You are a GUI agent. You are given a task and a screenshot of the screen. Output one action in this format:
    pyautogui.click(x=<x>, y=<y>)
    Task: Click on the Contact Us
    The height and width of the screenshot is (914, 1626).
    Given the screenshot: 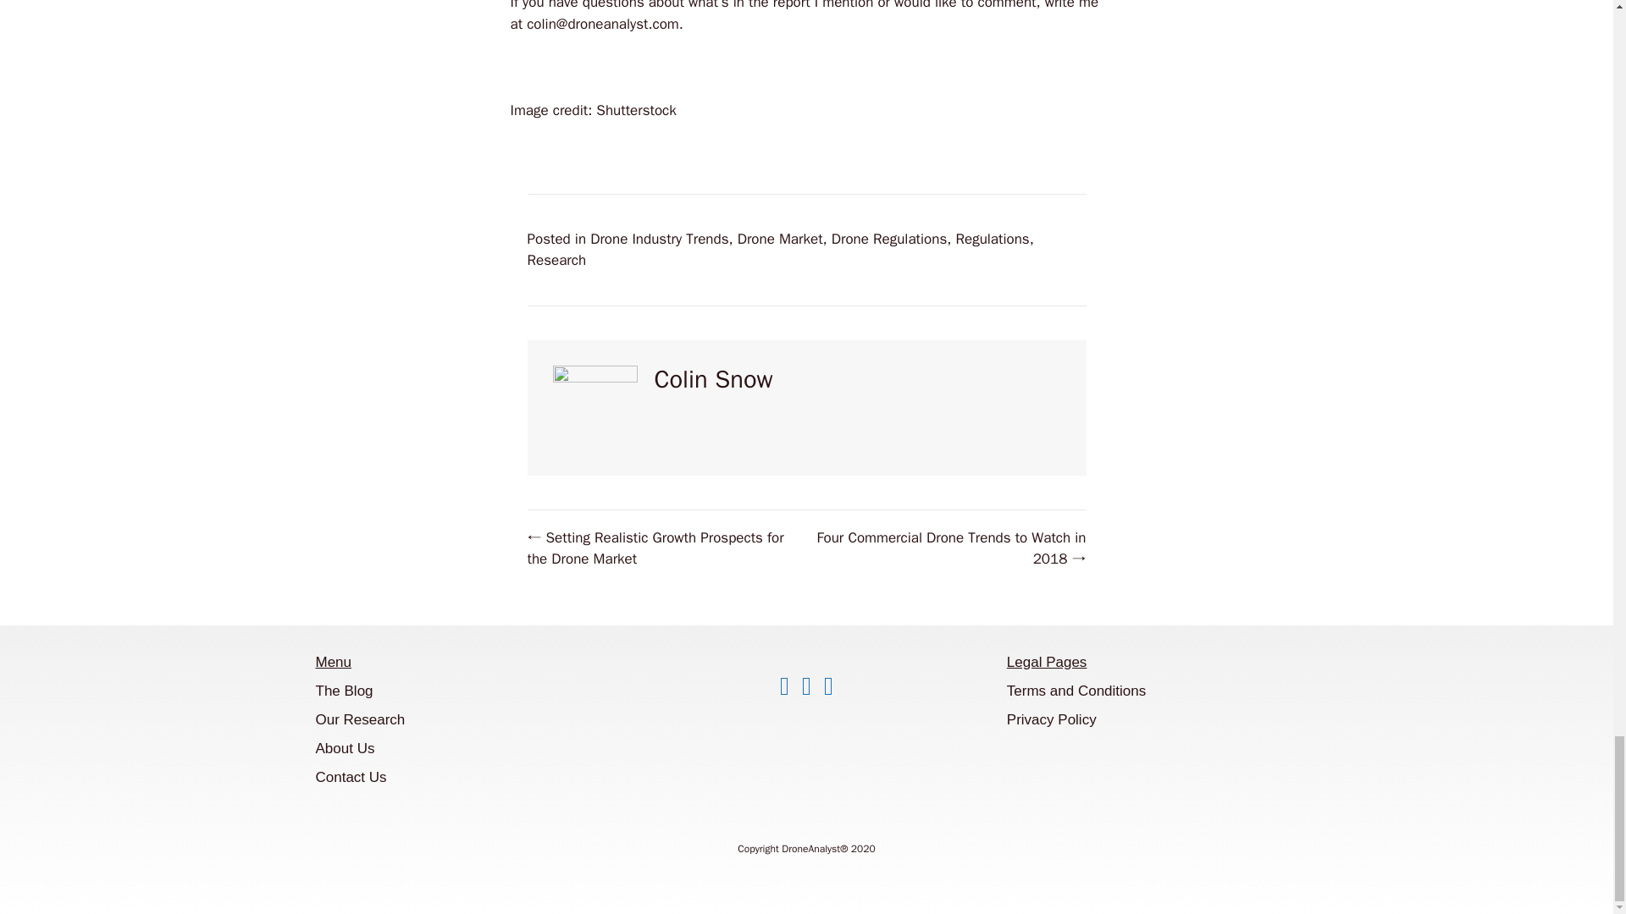 What is the action you would take?
    pyautogui.click(x=351, y=777)
    